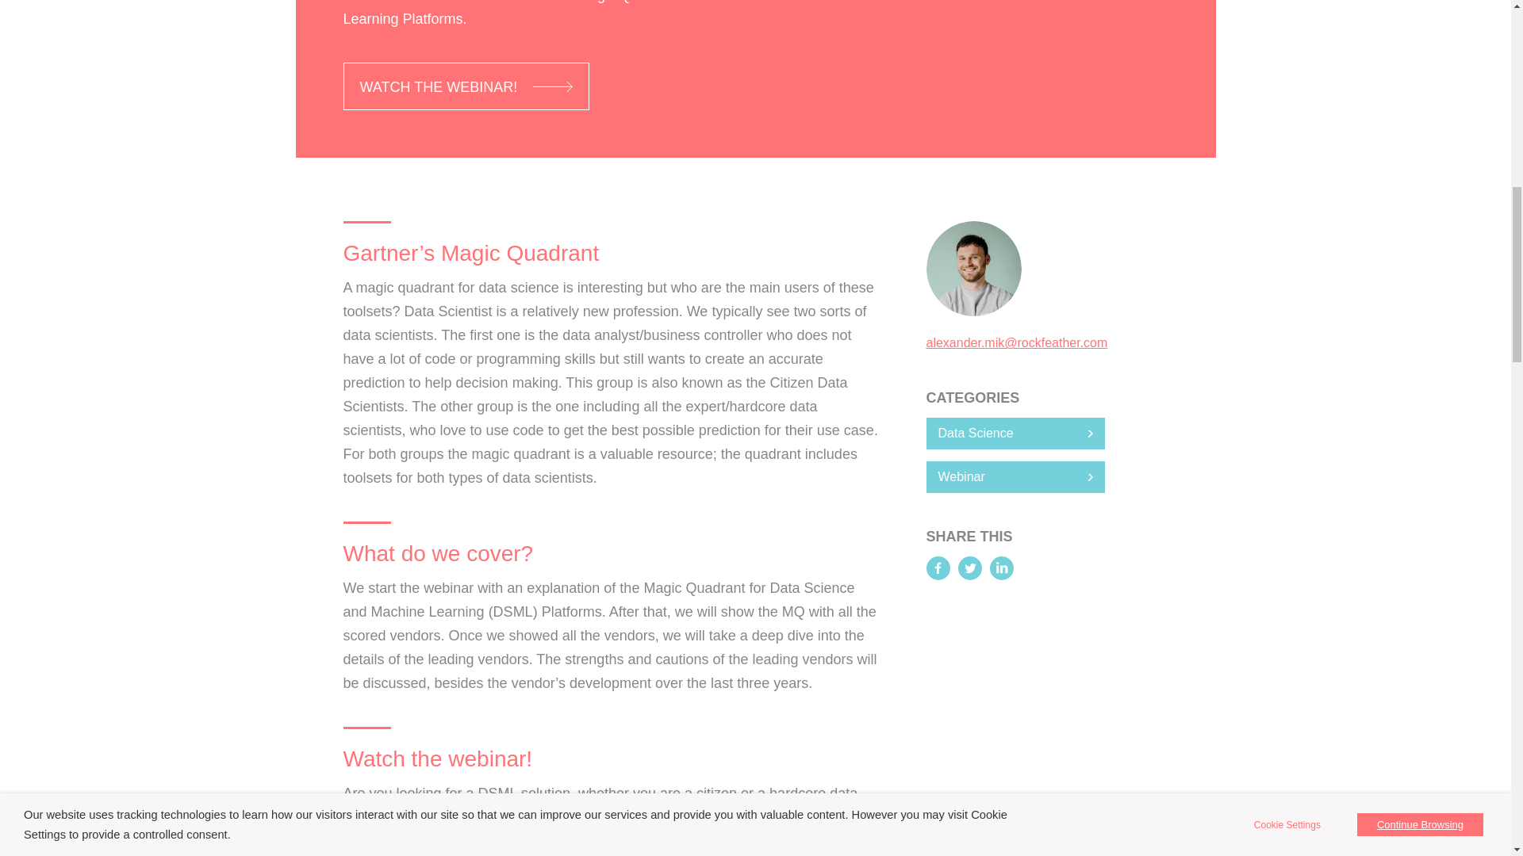 The width and height of the screenshot is (1523, 856). I want to click on Twitter, so click(969, 568).